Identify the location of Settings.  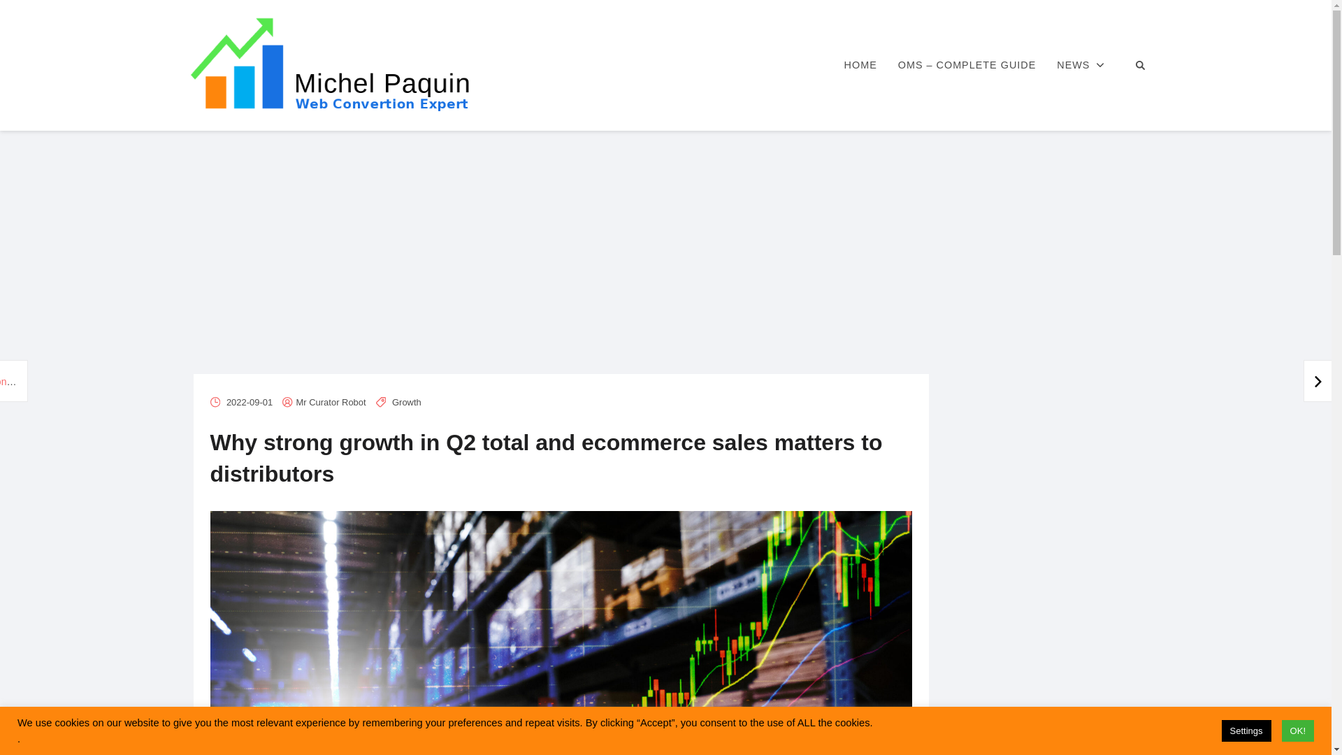
(1246, 731).